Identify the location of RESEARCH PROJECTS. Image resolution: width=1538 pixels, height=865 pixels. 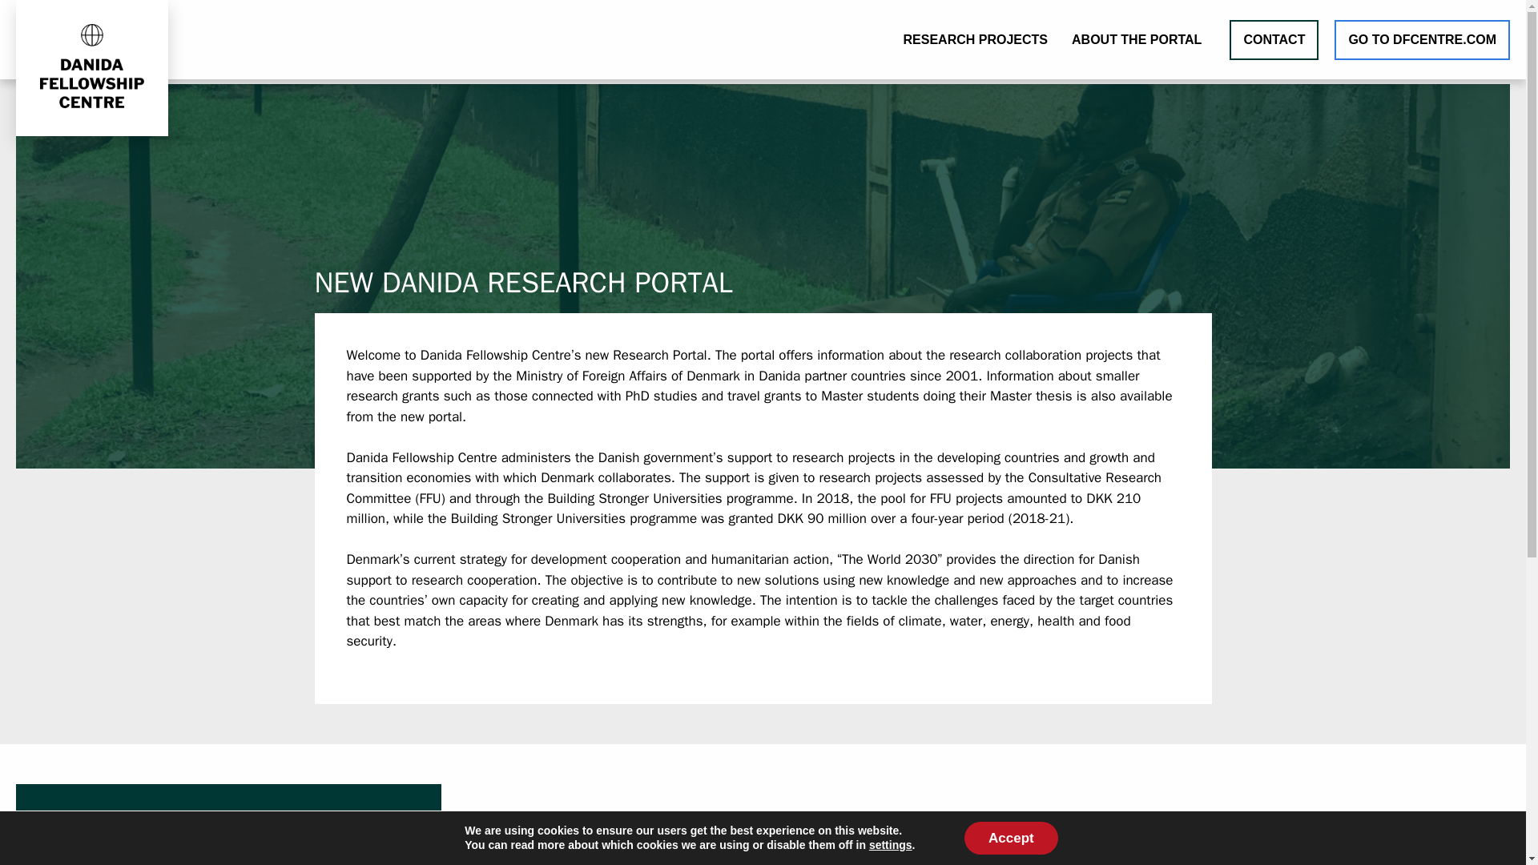
(976, 38).